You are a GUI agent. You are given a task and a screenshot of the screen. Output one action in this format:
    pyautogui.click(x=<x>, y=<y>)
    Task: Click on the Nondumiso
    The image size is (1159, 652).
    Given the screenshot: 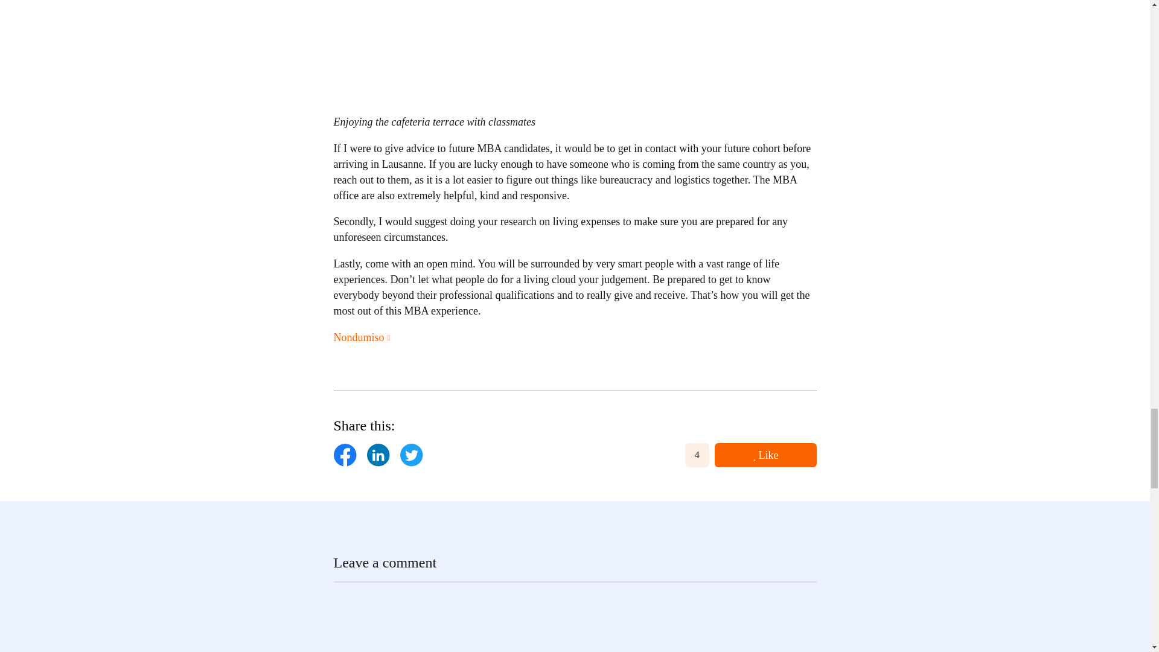 What is the action you would take?
    pyautogui.click(x=361, y=338)
    